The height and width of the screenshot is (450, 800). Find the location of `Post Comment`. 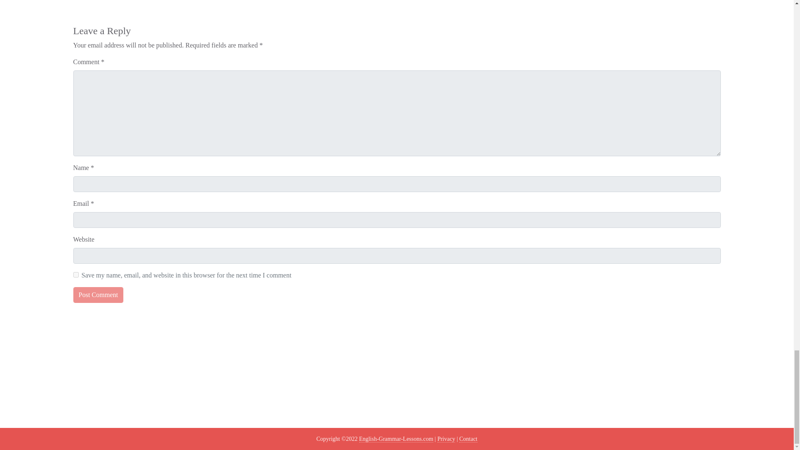

Post Comment is located at coordinates (98, 295).